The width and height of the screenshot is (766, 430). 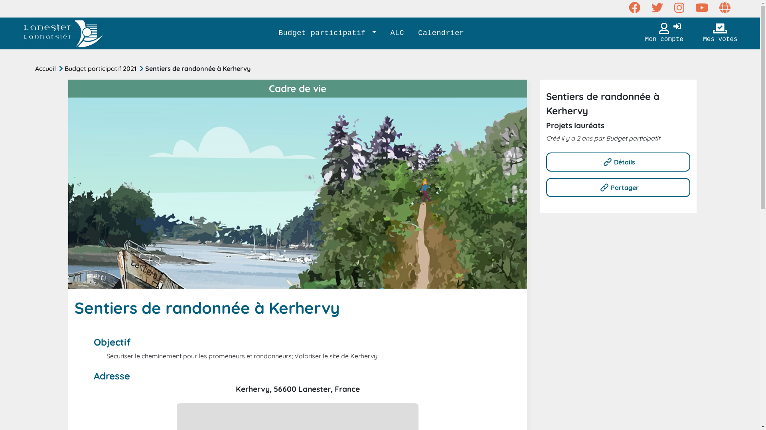 What do you see at coordinates (720, 33) in the screenshot?
I see `Mes votes` at bounding box center [720, 33].